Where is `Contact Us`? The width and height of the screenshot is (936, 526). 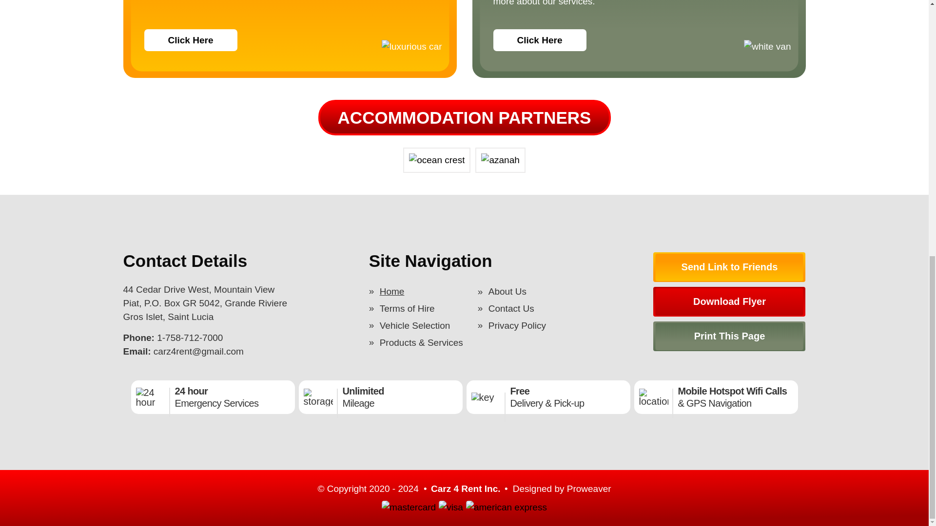
Contact Us is located at coordinates (530, 308).